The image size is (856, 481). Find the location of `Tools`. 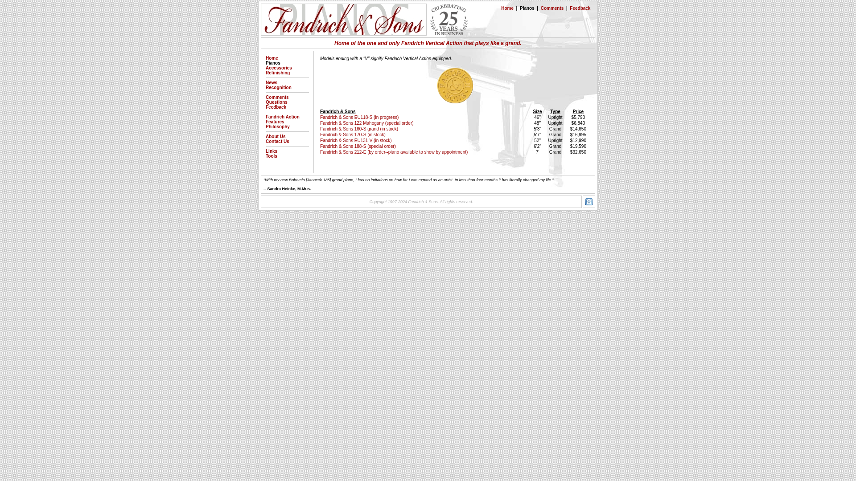

Tools is located at coordinates (271, 156).